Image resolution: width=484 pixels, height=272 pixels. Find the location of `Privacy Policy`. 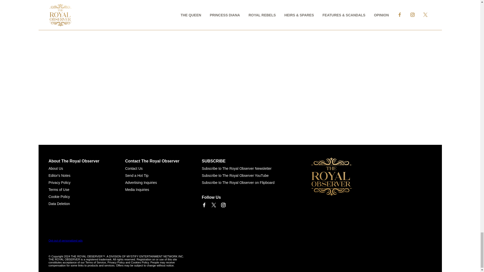

Privacy Policy is located at coordinates (59, 183).